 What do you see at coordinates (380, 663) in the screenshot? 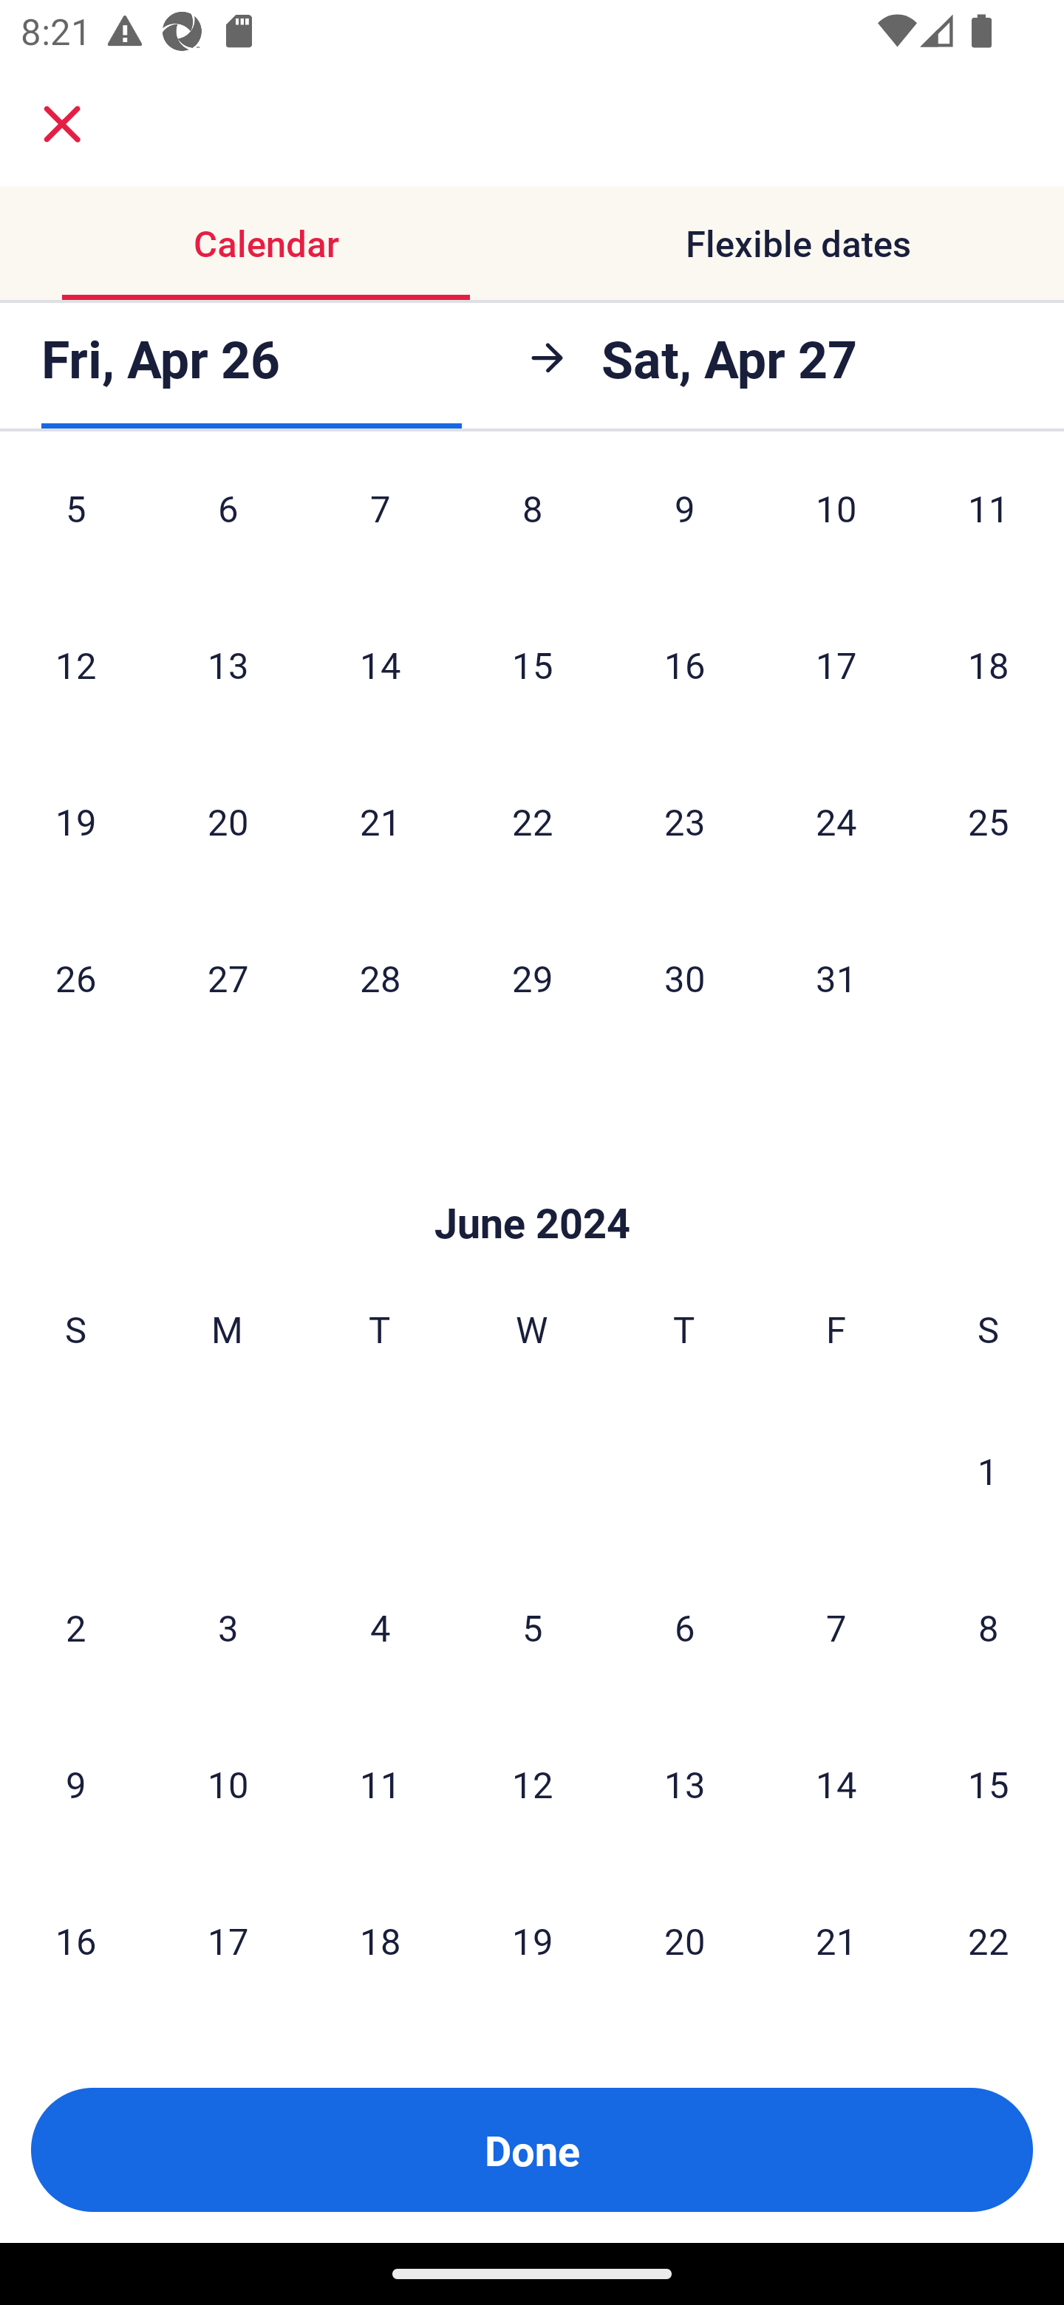
I see `14 Tuesday, May 14, 2024` at bounding box center [380, 663].